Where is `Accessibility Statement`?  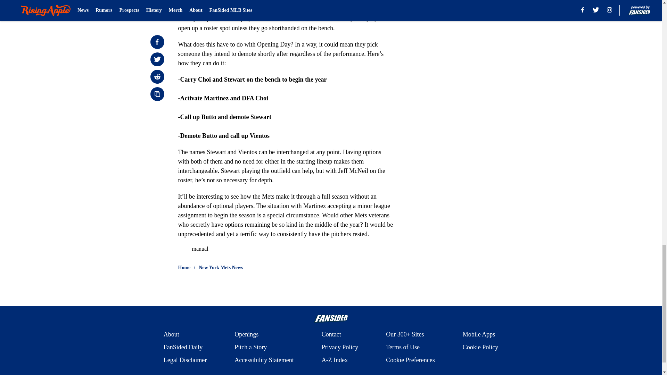 Accessibility Statement is located at coordinates (264, 360).